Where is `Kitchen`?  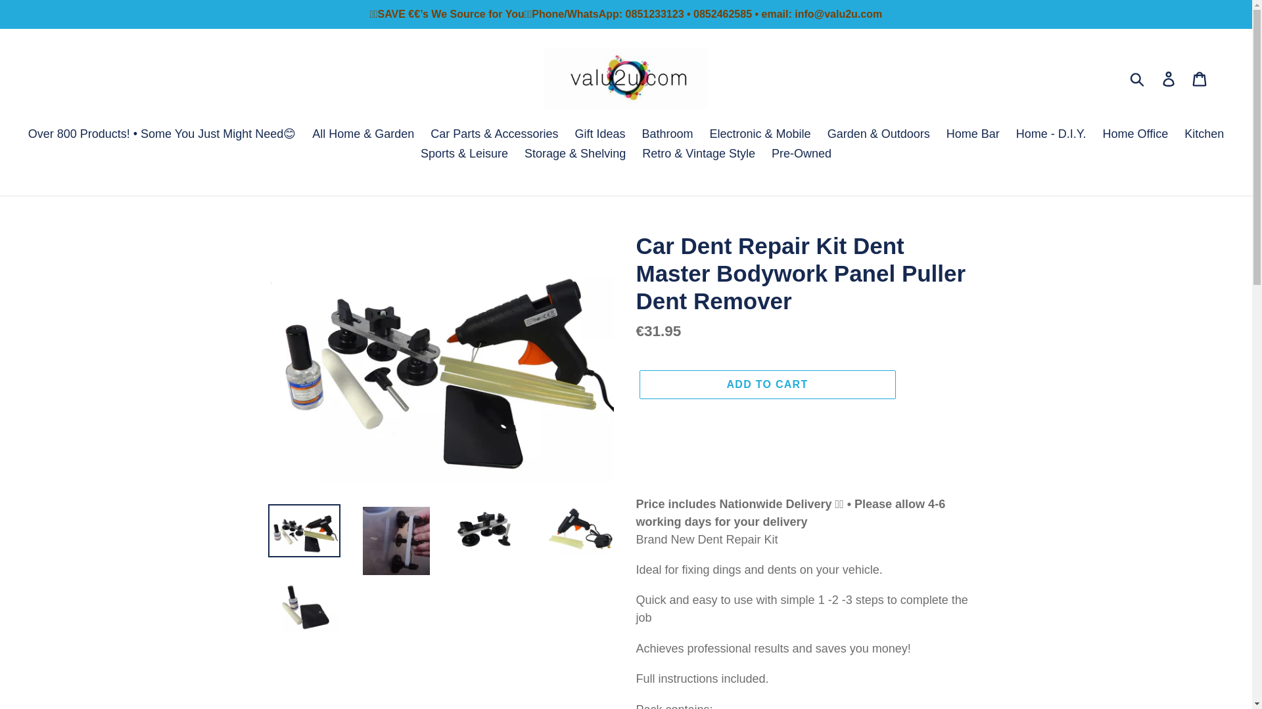 Kitchen is located at coordinates (1204, 135).